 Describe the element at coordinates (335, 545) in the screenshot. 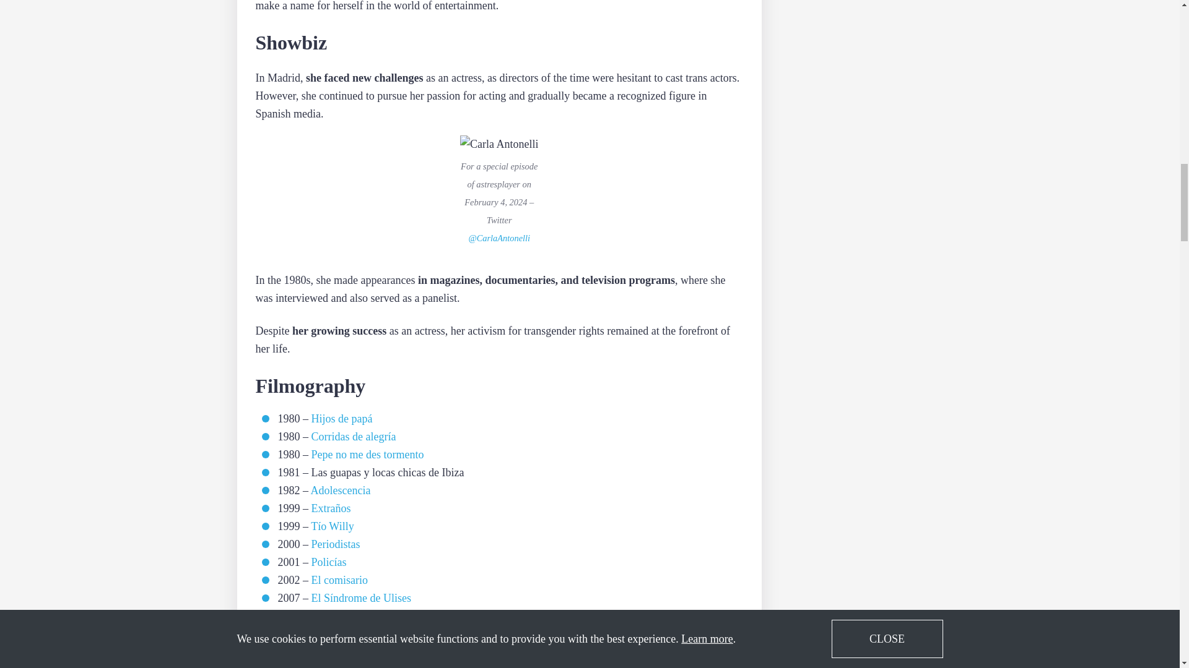

I see `Periodistas` at that location.